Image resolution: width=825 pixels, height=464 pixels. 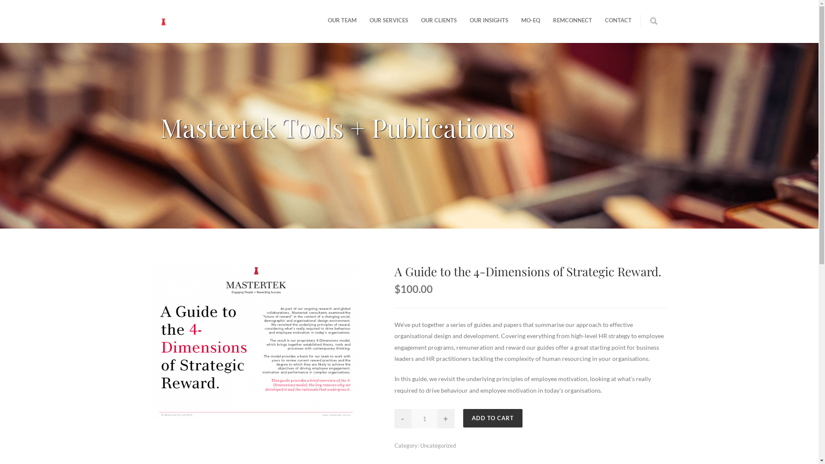 What do you see at coordinates (572, 20) in the screenshot?
I see `REMCONNECT` at bounding box center [572, 20].